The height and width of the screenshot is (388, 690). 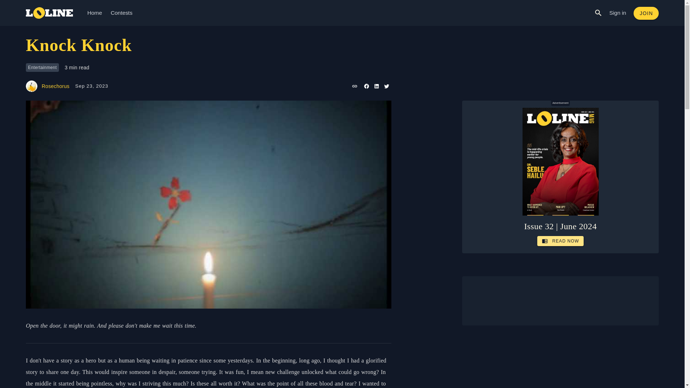 What do you see at coordinates (121, 13) in the screenshot?
I see `Contests` at bounding box center [121, 13].